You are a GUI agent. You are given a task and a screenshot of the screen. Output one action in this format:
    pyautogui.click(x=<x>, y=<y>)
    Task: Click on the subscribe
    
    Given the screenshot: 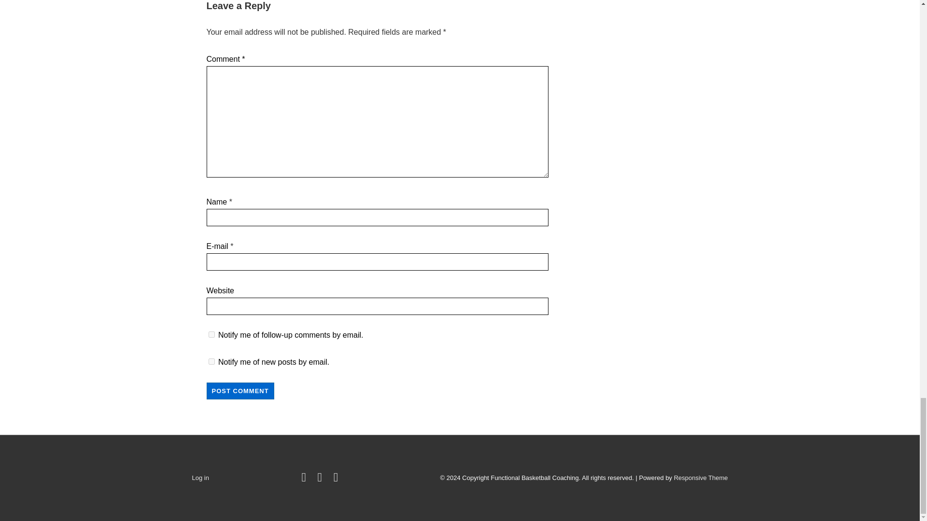 What is the action you would take?
    pyautogui.click(x=211, y=362)
    